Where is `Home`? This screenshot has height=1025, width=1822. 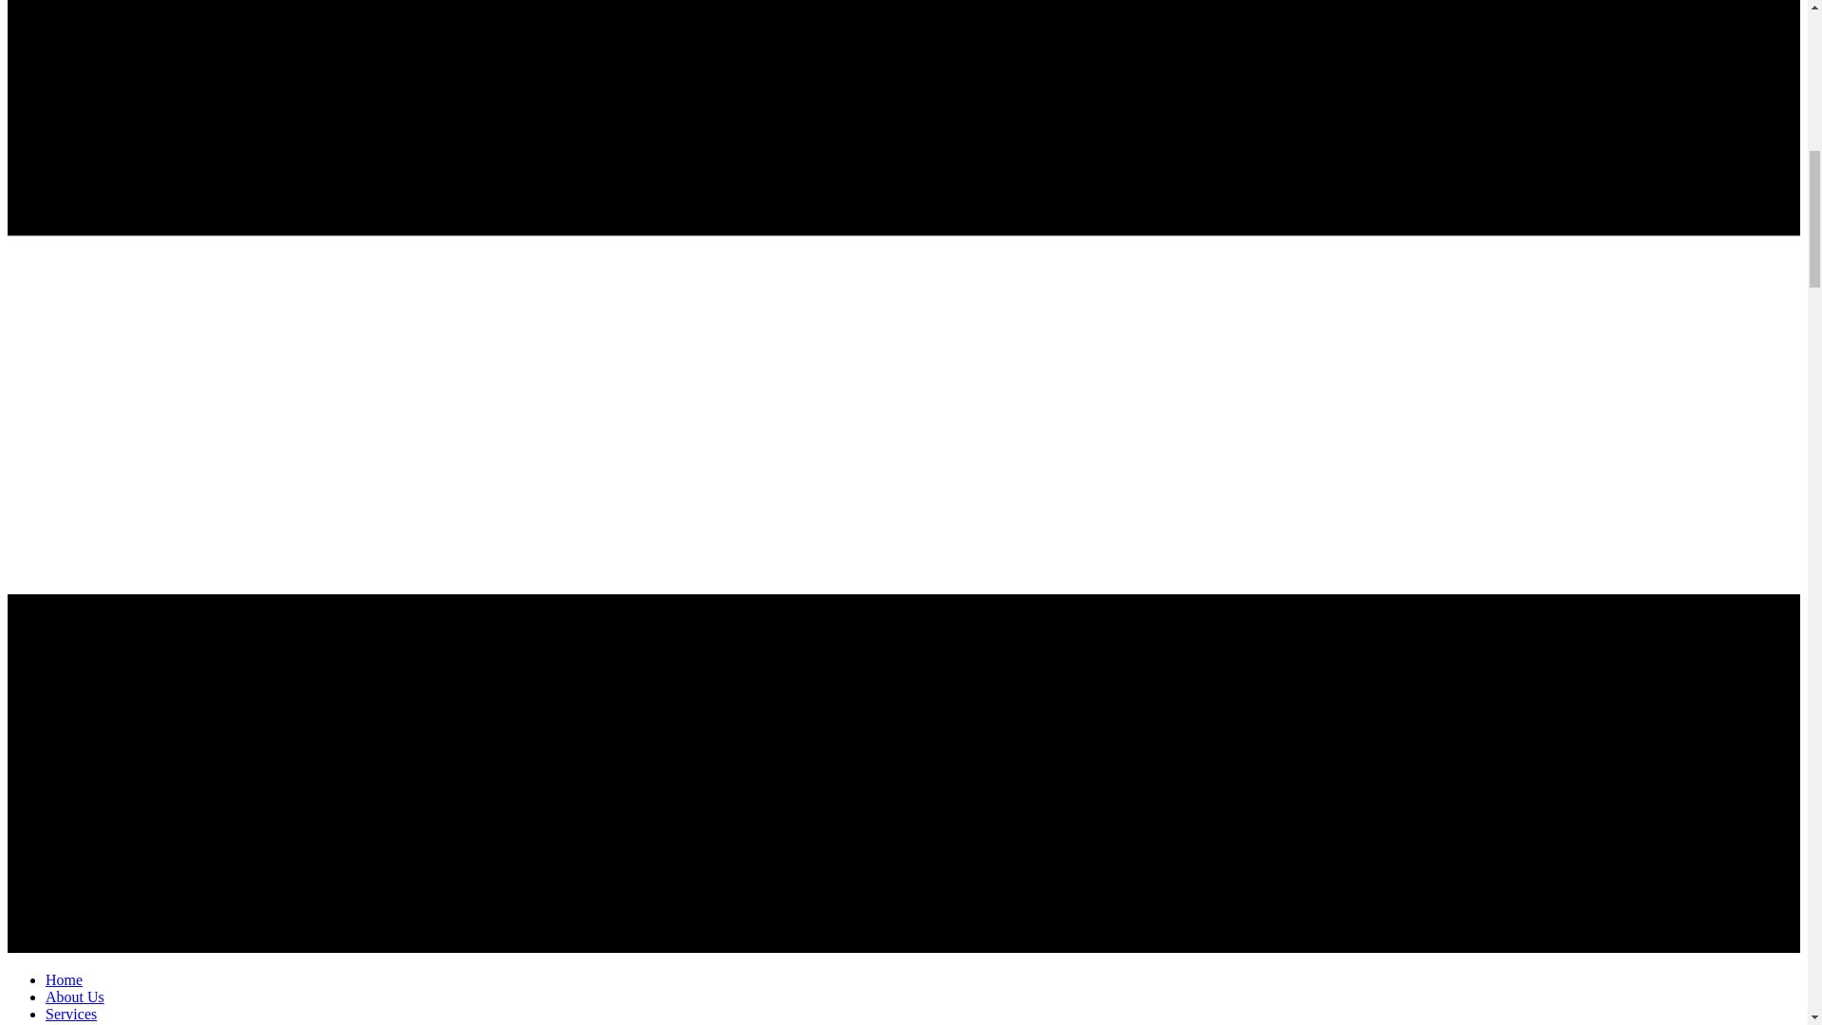
Home is located at coordinates (64, 979).